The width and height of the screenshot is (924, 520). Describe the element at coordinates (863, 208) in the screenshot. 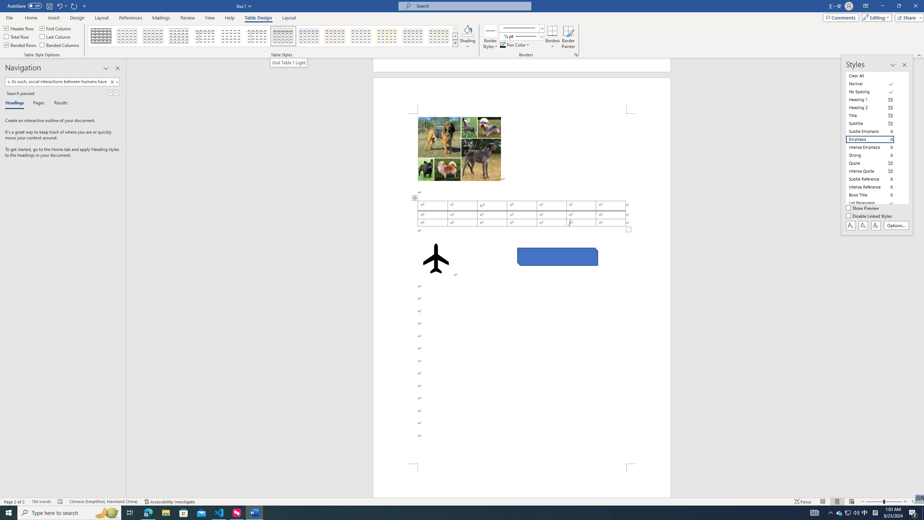

I see `Show Preview` at that location.